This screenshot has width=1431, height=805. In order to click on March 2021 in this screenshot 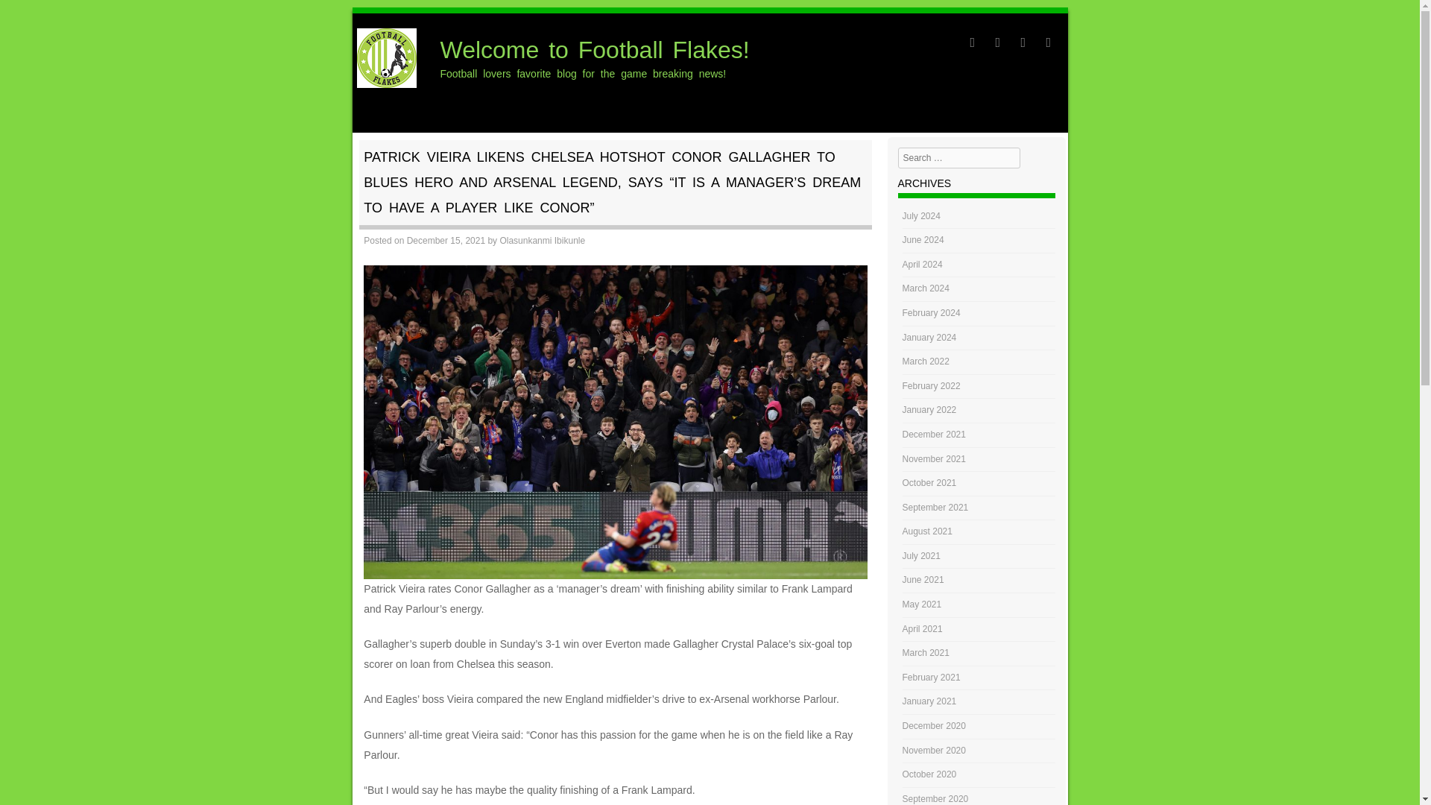, I will do `click(926, 653)`.